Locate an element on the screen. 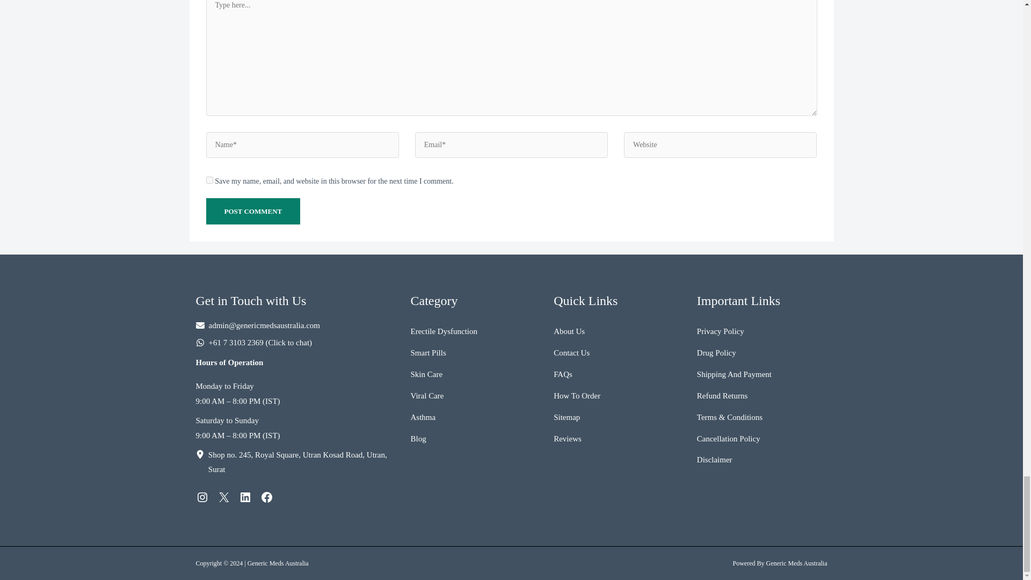 The height and width of the screenshot is (580, 1031). Post Comment is located at coordinates (253, 211).